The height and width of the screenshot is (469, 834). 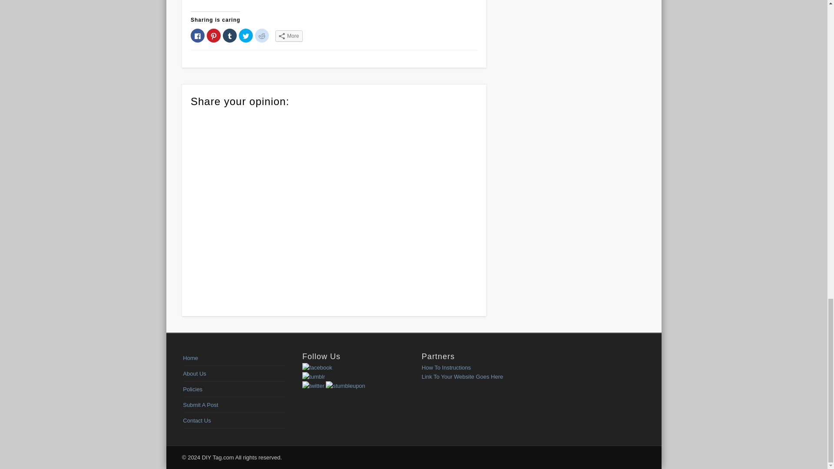 I want to click on More, so click(x=288, y=36).